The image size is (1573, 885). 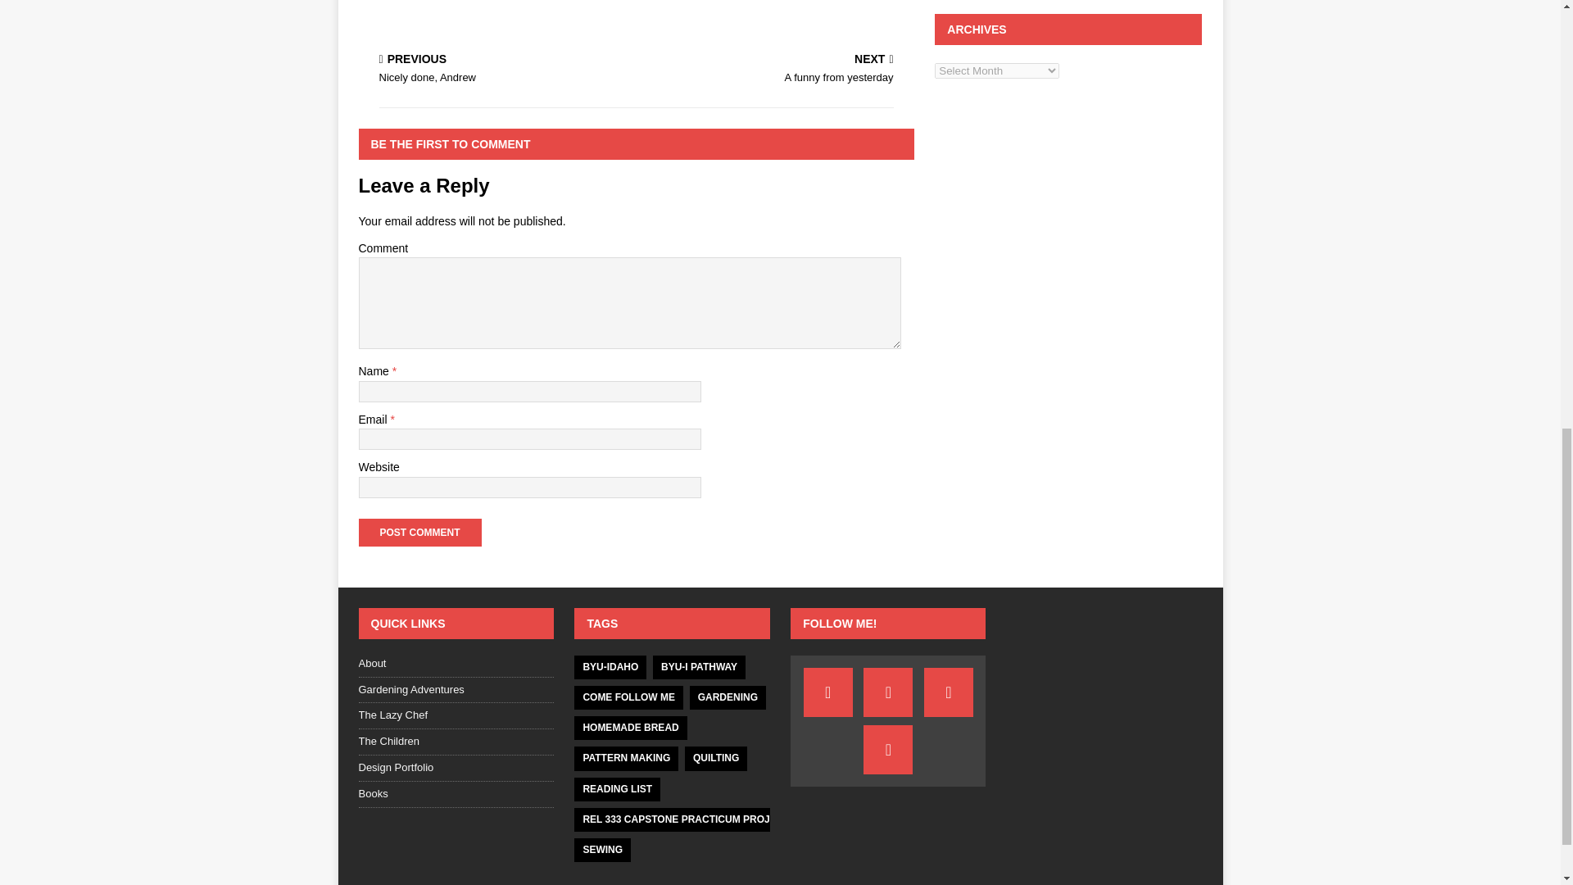 I want to click on Post Comment, so click(x=419, y=533).